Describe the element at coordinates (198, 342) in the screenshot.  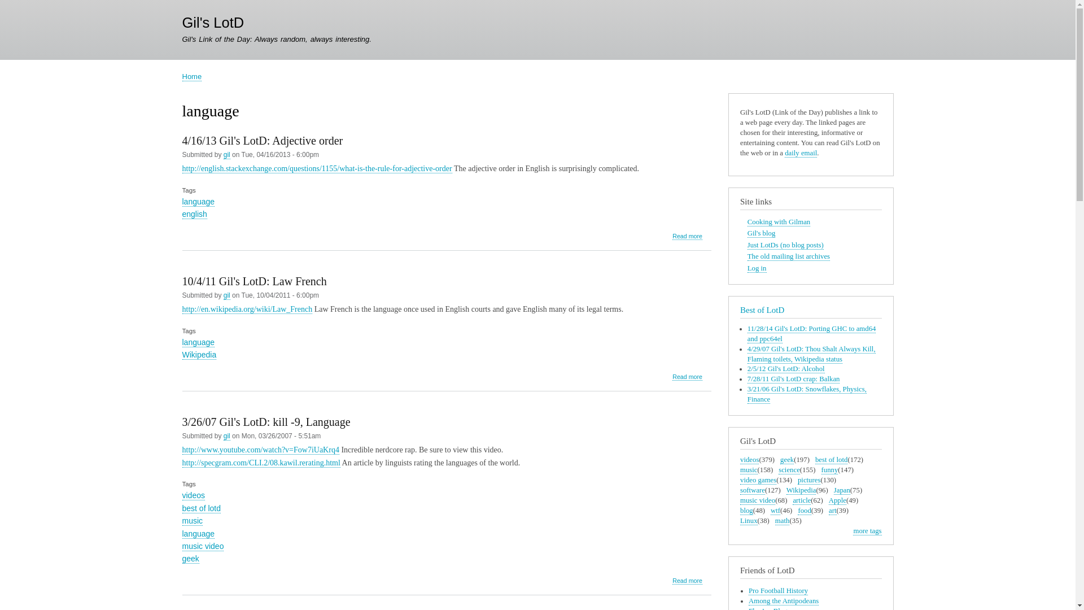
I see `language` at that location.